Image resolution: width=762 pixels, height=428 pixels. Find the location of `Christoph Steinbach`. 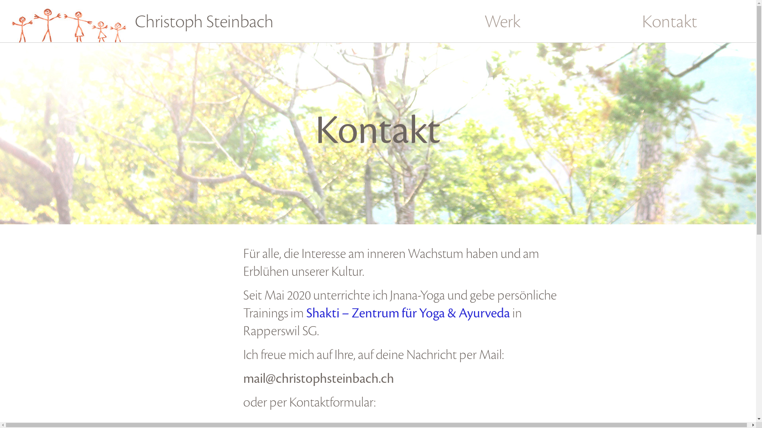

Christoph Steinbach is located at coordinates (176, 23).